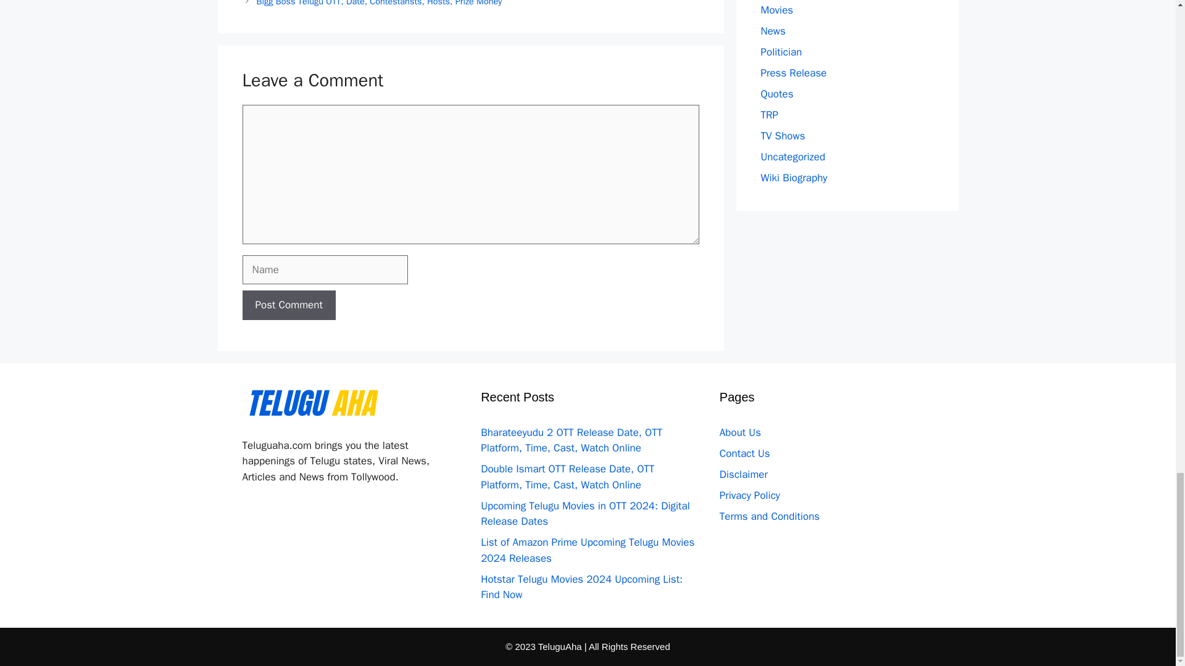  I want to click on logo, so click(312, 413).